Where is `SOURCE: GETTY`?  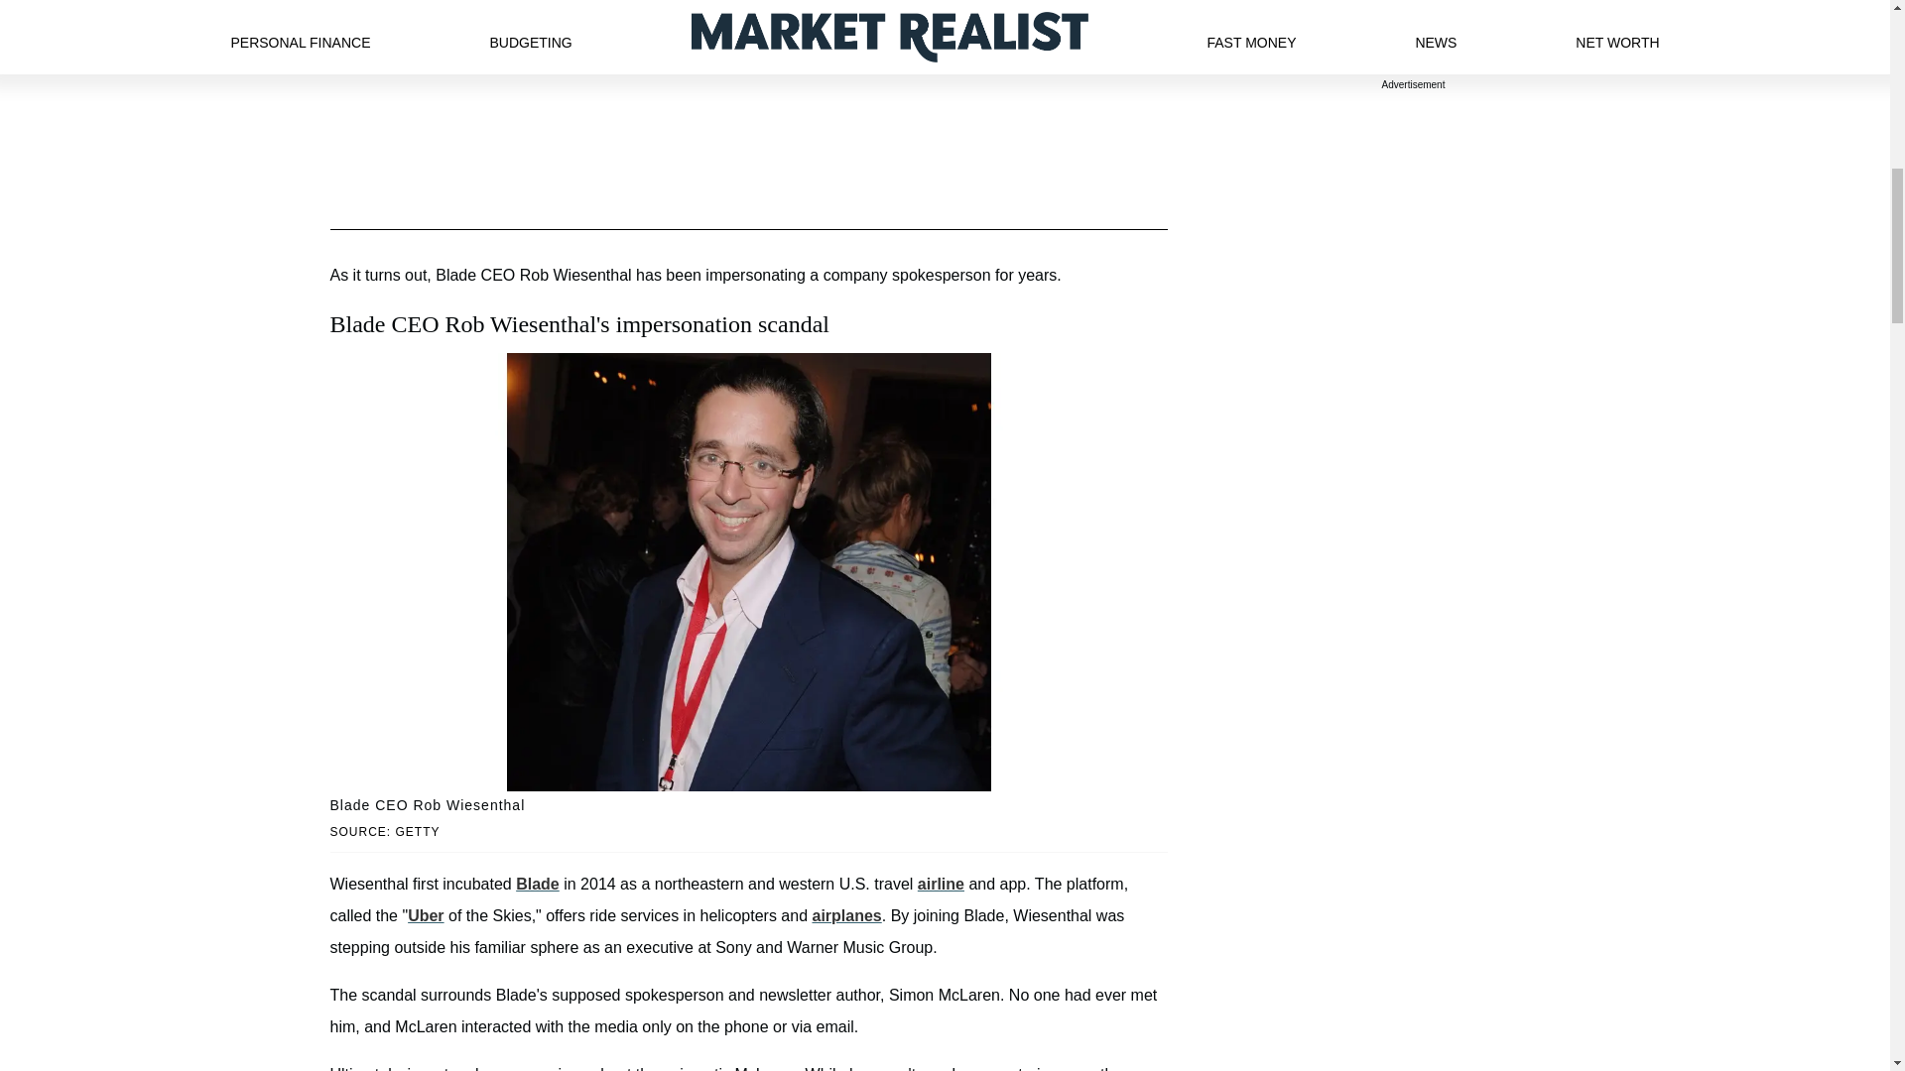 SOURCE: GETTY is located at coordinates (748, 832).